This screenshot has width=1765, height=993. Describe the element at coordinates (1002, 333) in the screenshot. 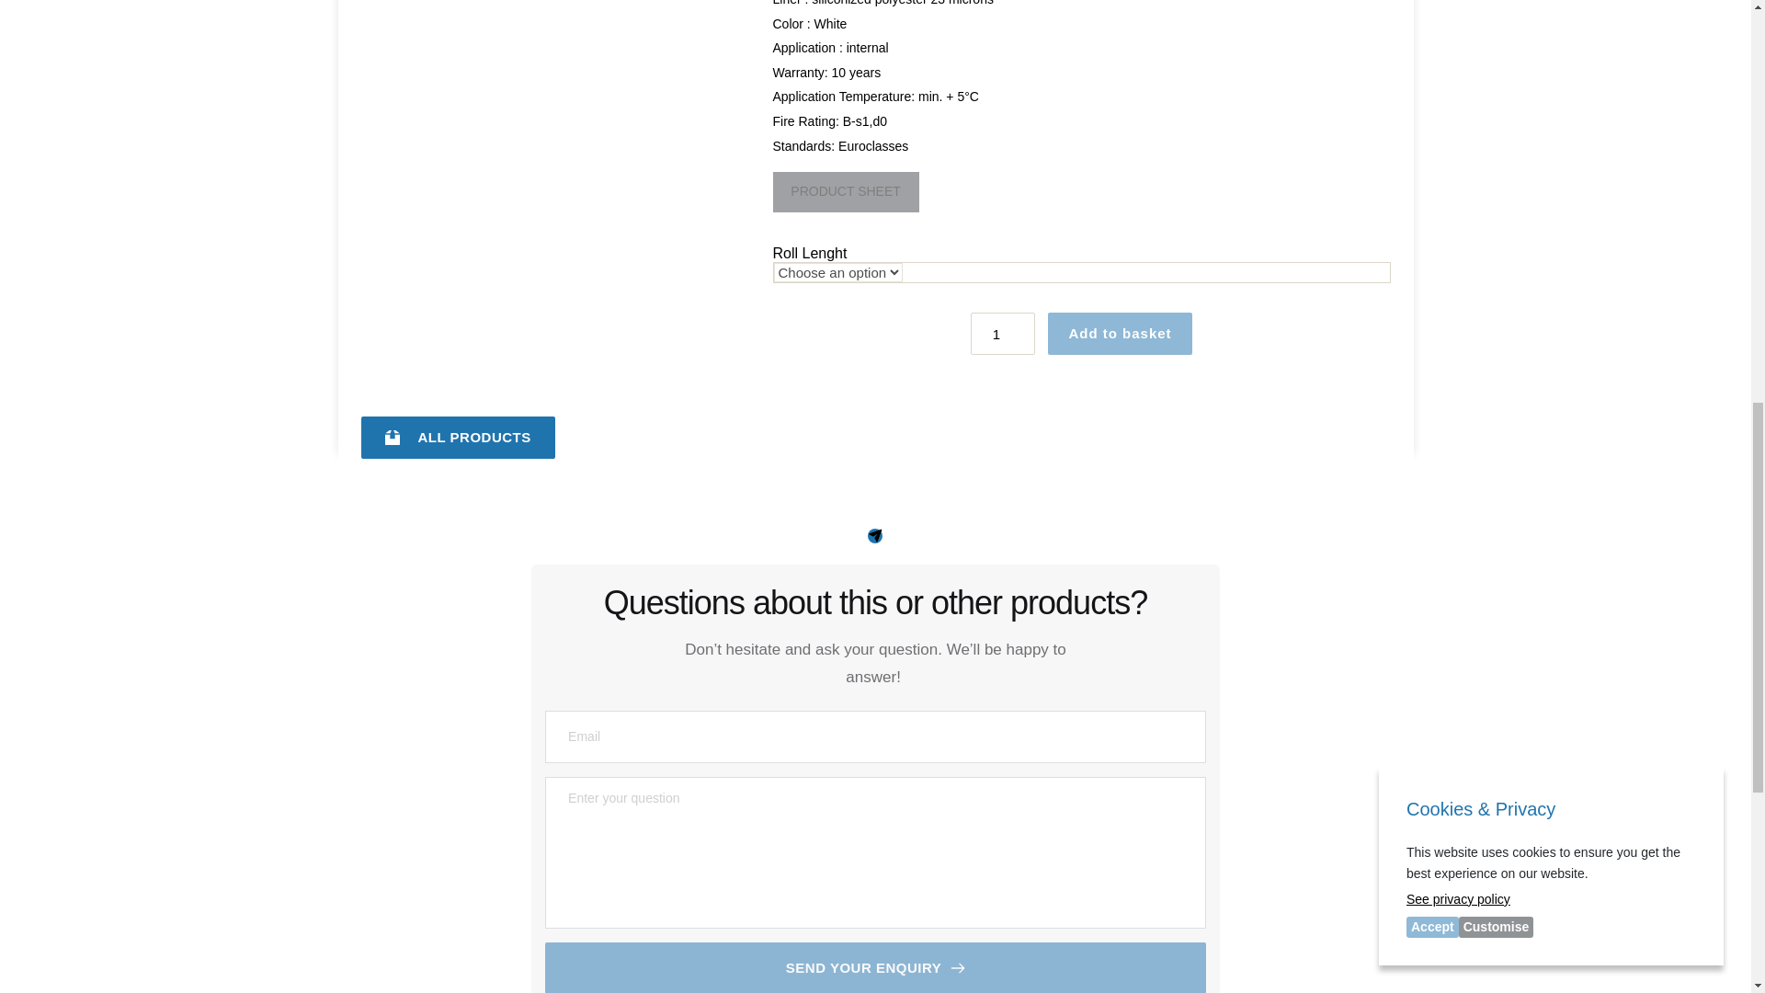

I see `1` at that location.